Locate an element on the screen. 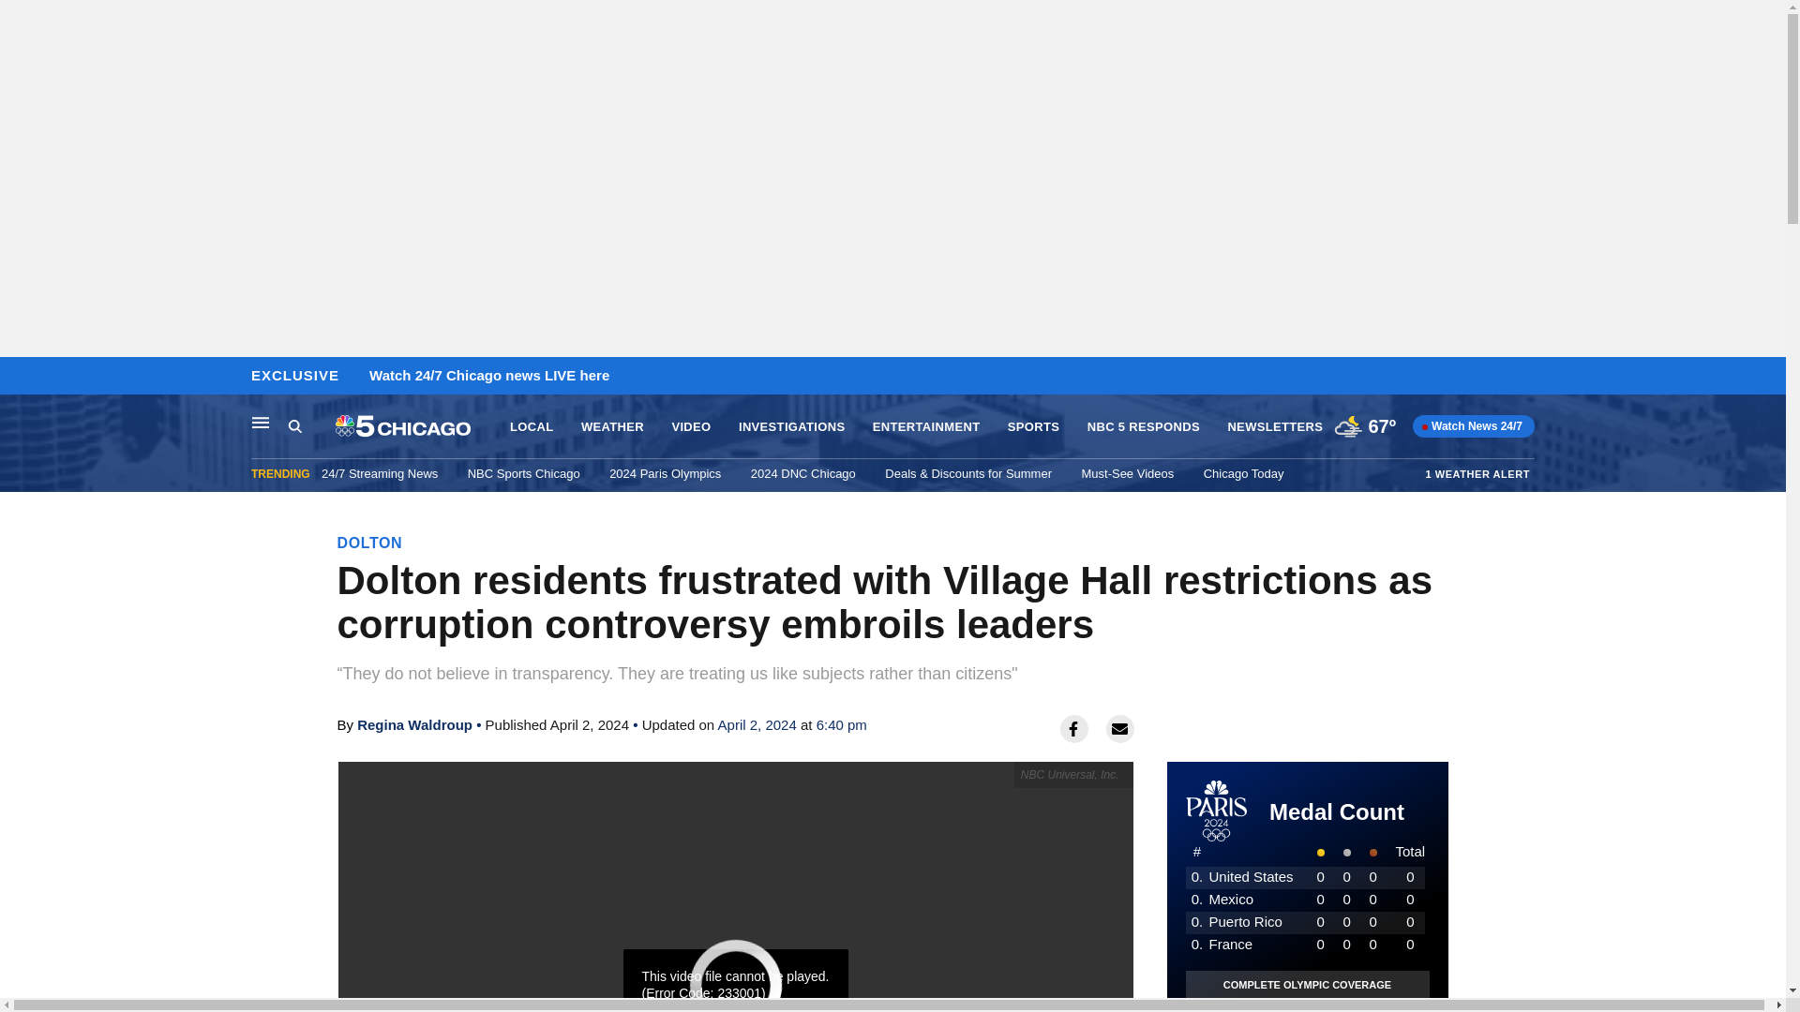 This screenshot has height=1012, width=1800. DOLTON is located at coordinates (370, 543).